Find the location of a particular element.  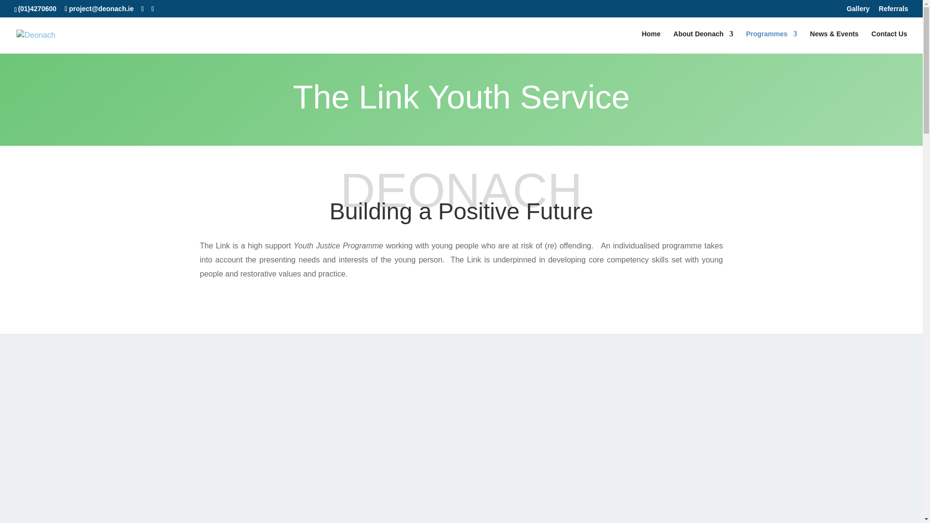

Programmes is located at coordinates (771, 42).